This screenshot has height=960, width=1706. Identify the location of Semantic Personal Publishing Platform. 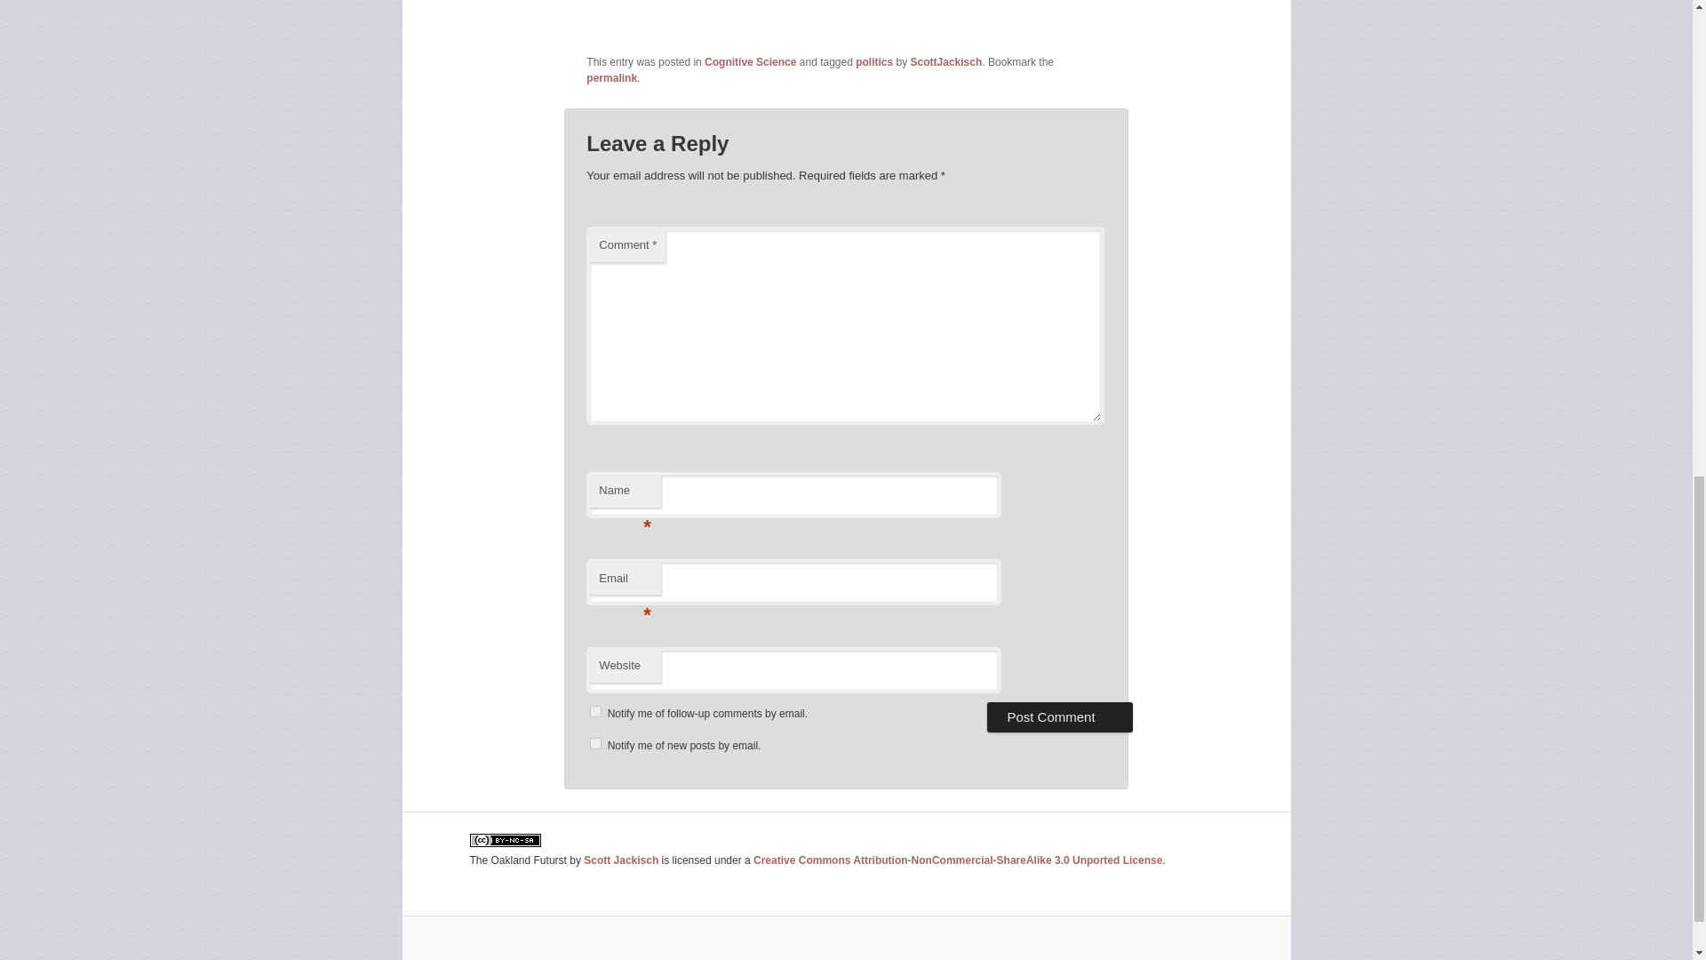
(846, 950).